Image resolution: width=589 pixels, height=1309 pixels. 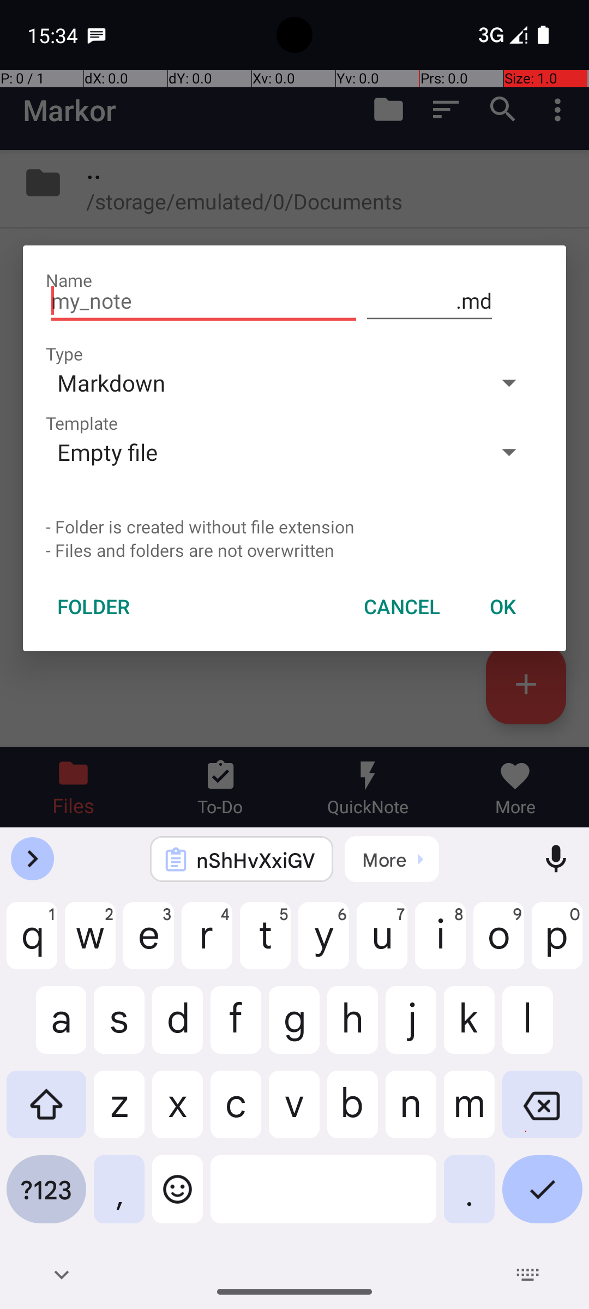 What do you see at coordinates (64, 353) in the screenshot?
I see `Type` at bounding box center [64, 353].